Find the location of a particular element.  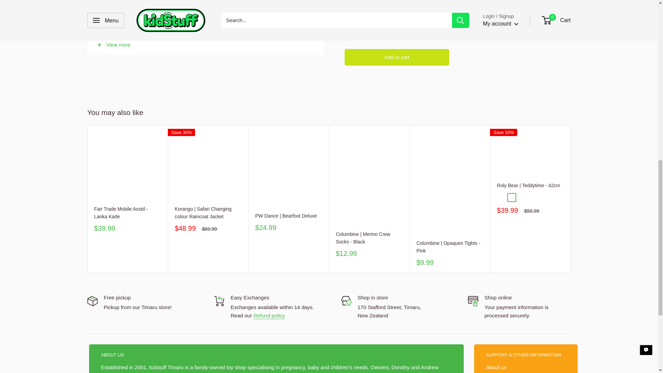

Blue Bear is located at coordinates (501, 198).